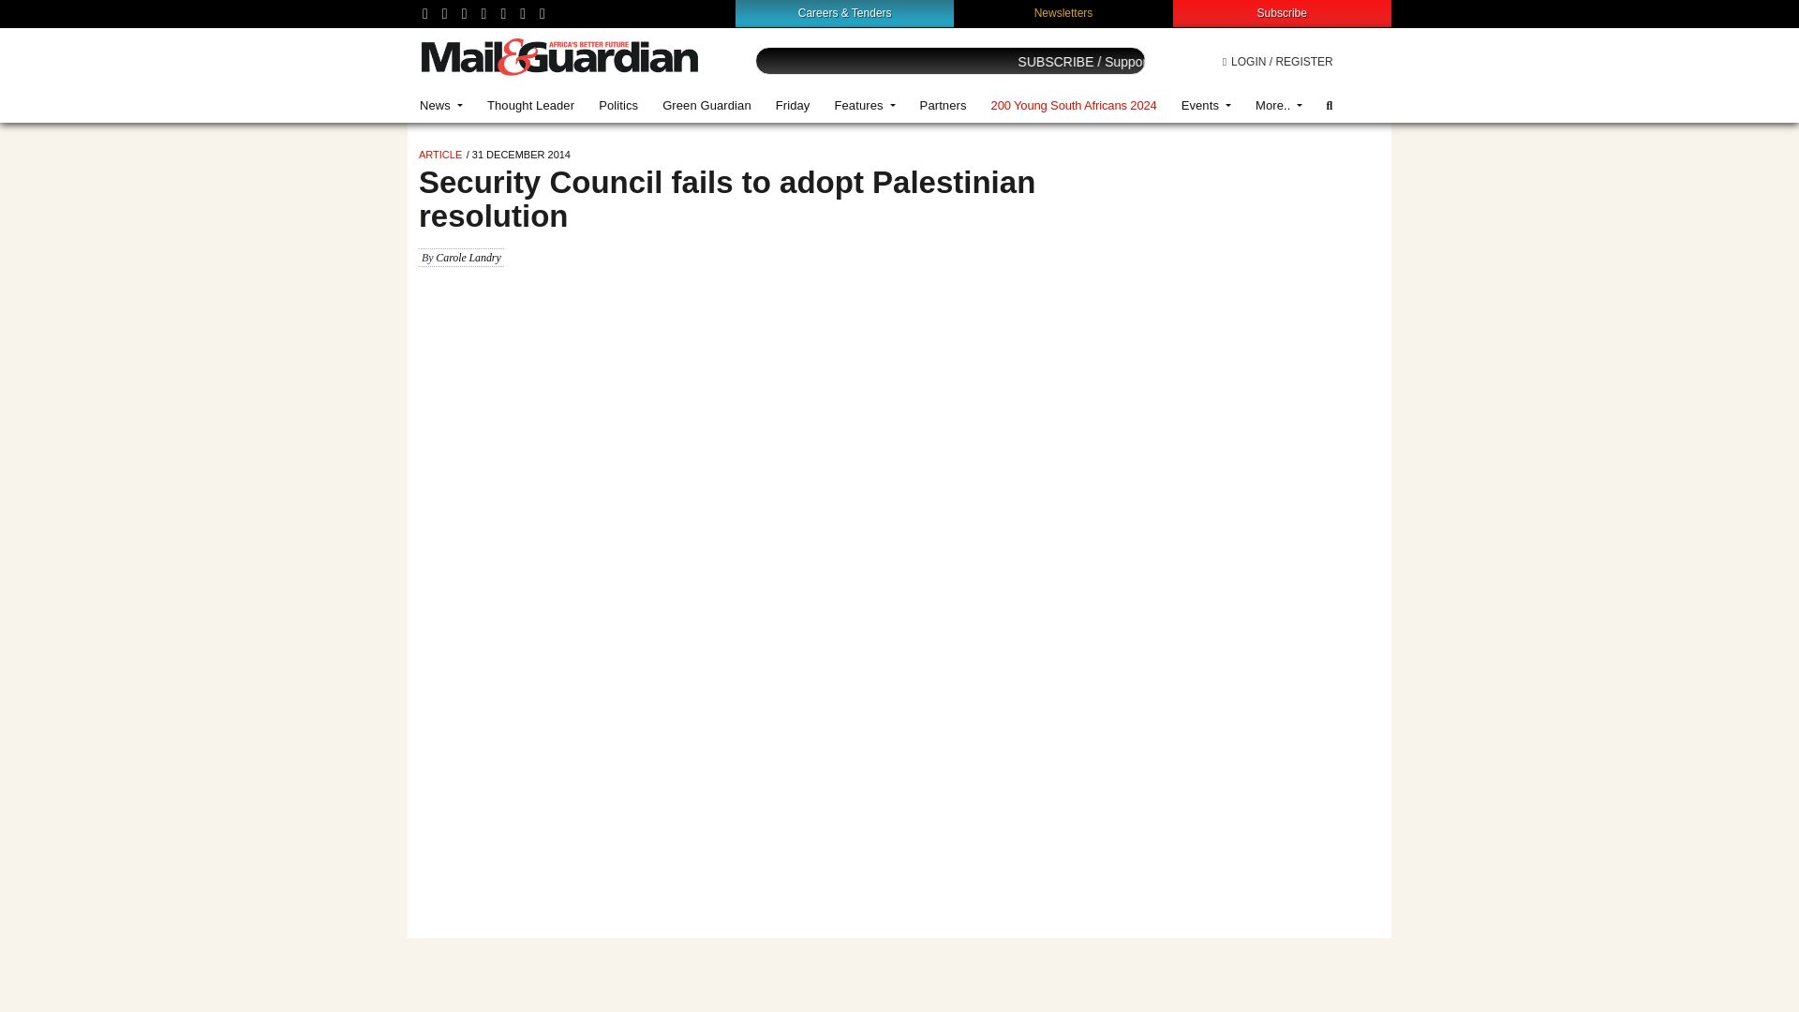 This screenshot has width=1799, height=1012. I want to click on Green Guardian, so click(706, 105).